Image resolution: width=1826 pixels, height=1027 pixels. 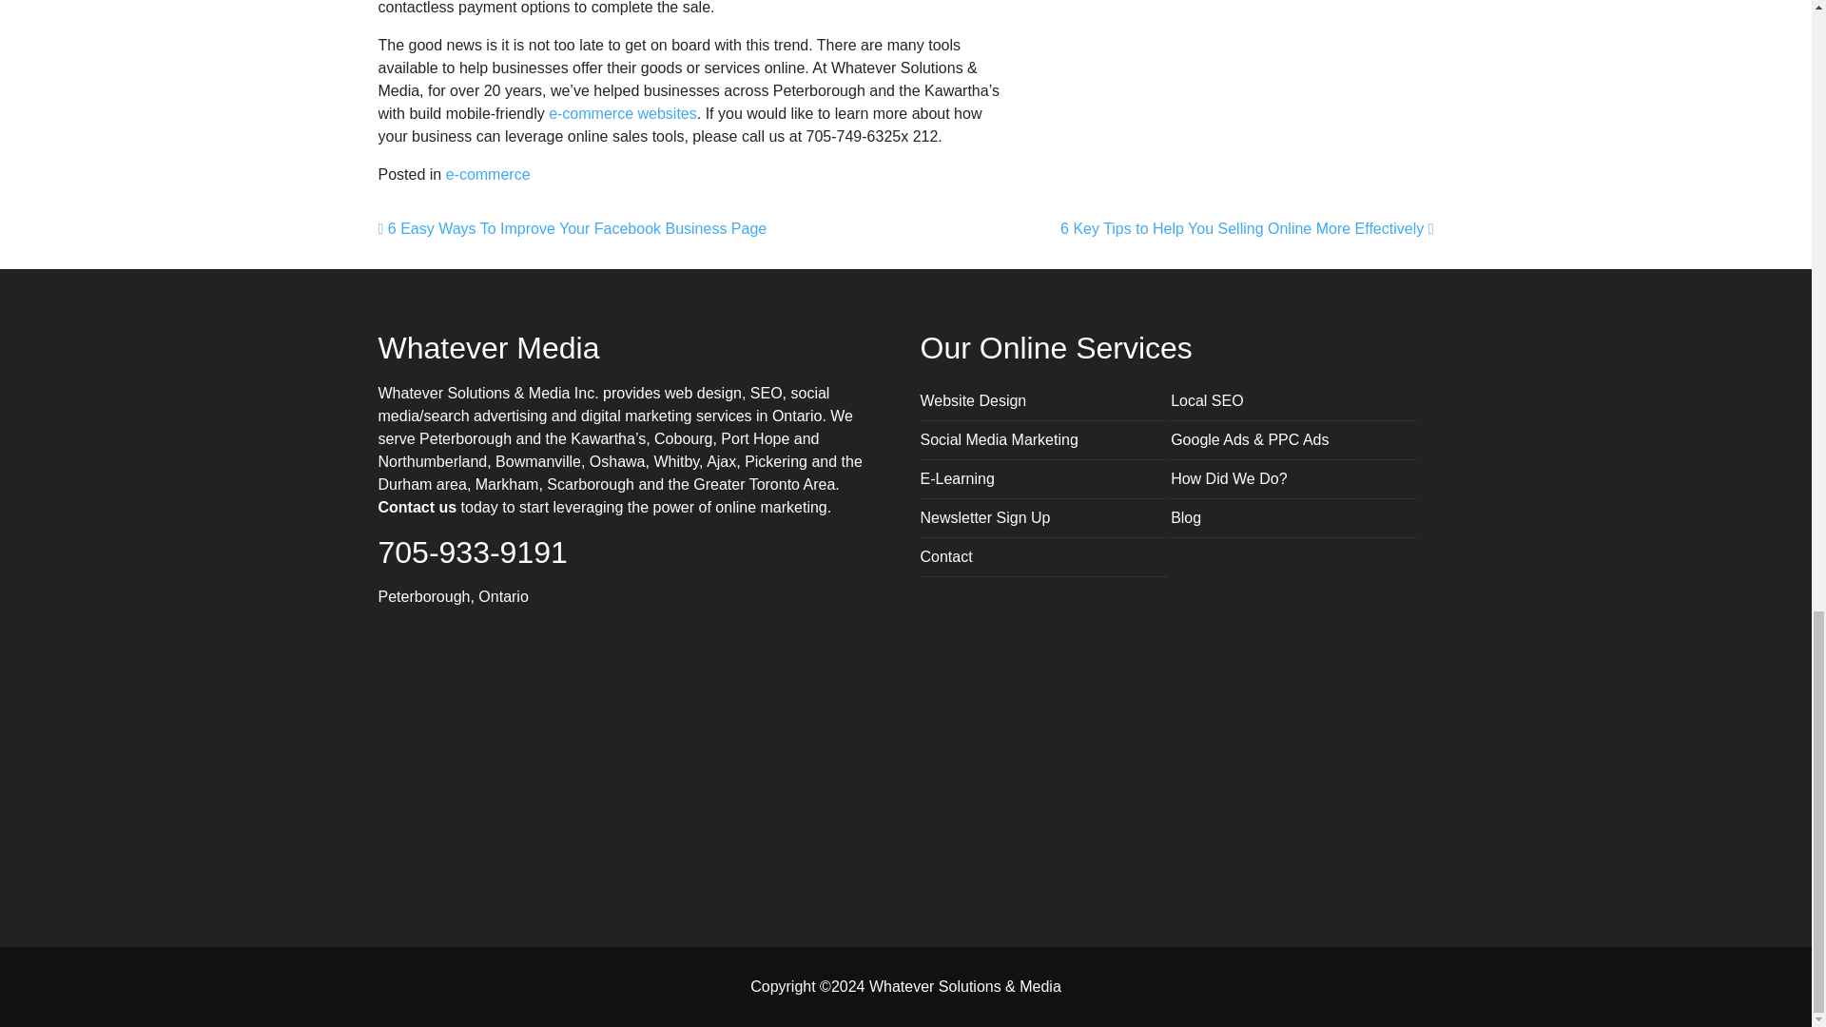 I want to click on Contact us, so click(x=418, y=507).